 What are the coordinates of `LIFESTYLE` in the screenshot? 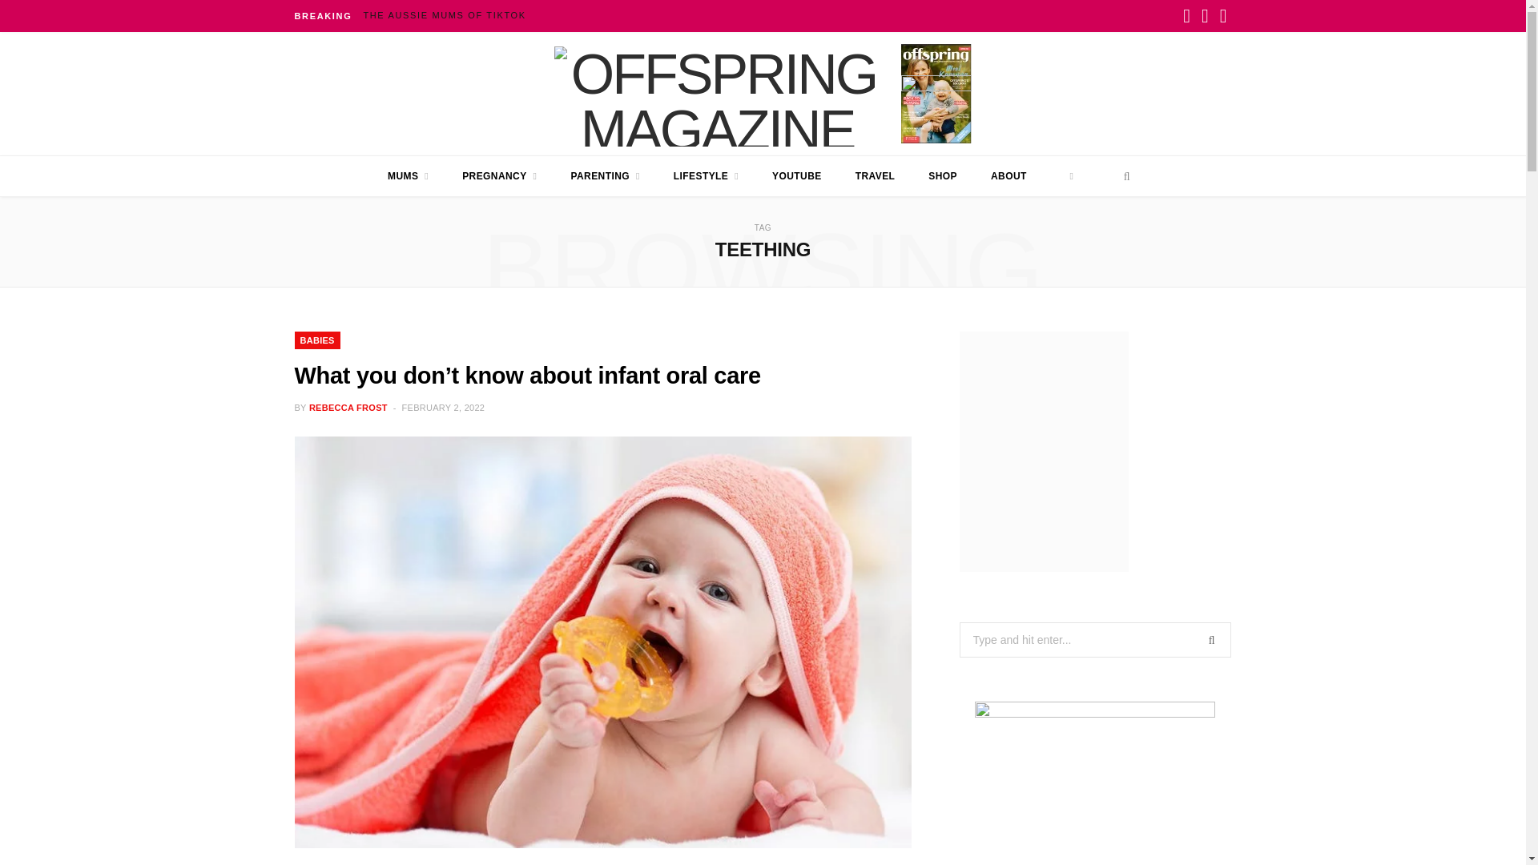 It's located at (705, 176).